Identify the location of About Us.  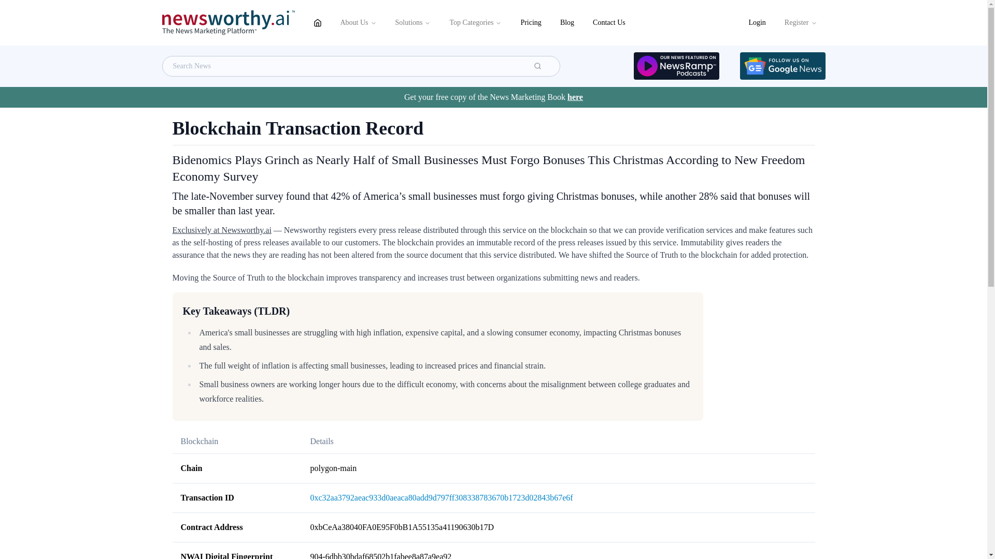
(358, 22).